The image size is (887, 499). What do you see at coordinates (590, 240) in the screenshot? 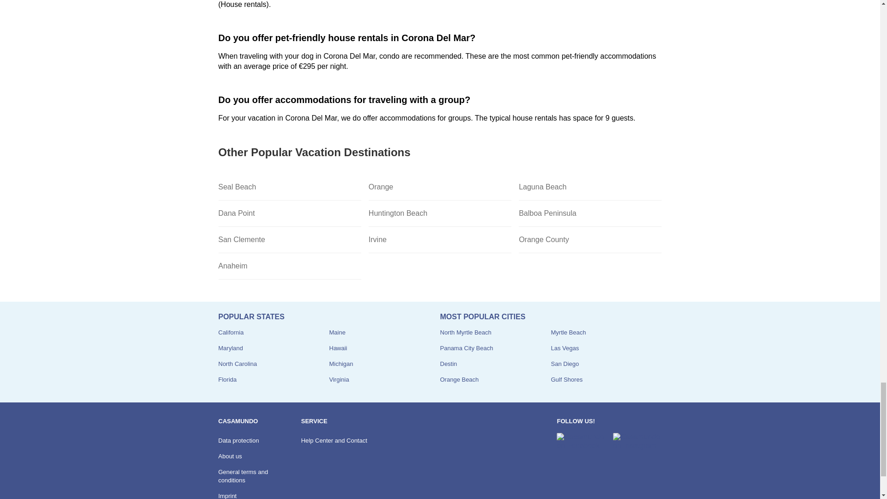
I see `Orange County` at bounding box center [590, 240].